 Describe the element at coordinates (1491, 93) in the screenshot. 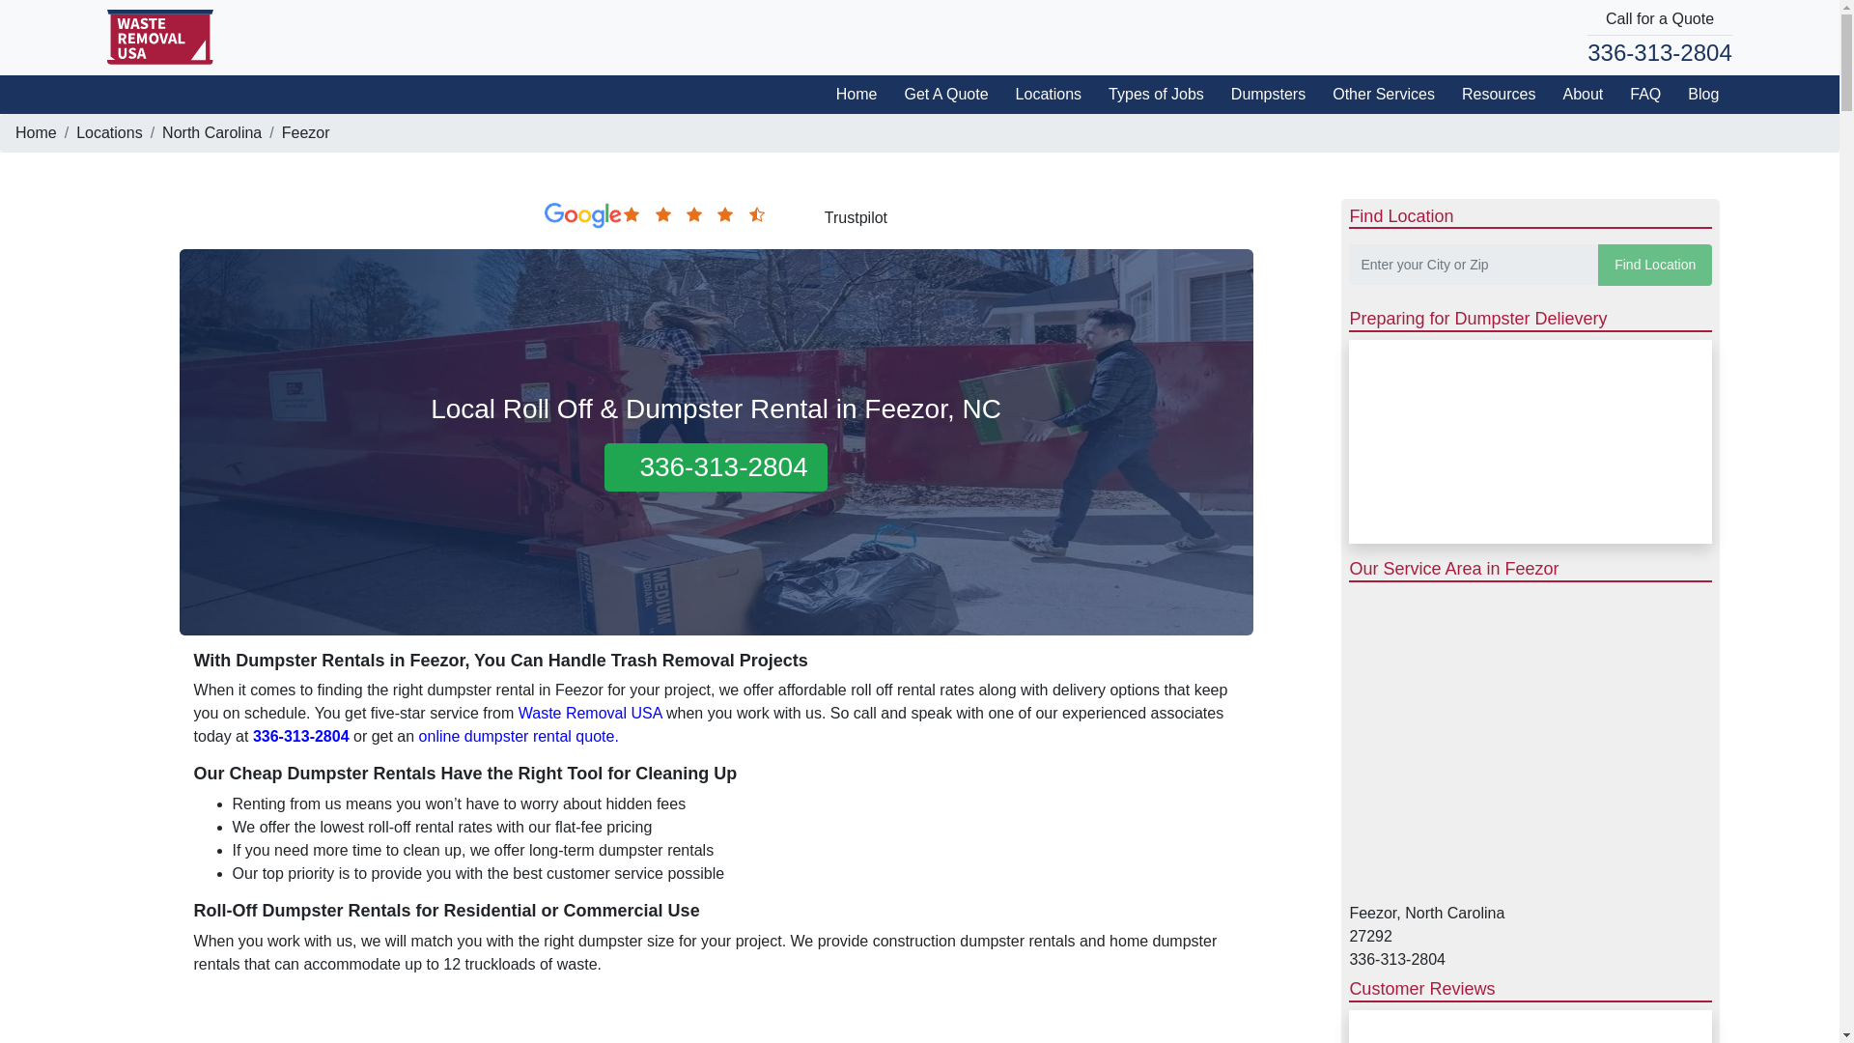

I see `Resources` at that location.